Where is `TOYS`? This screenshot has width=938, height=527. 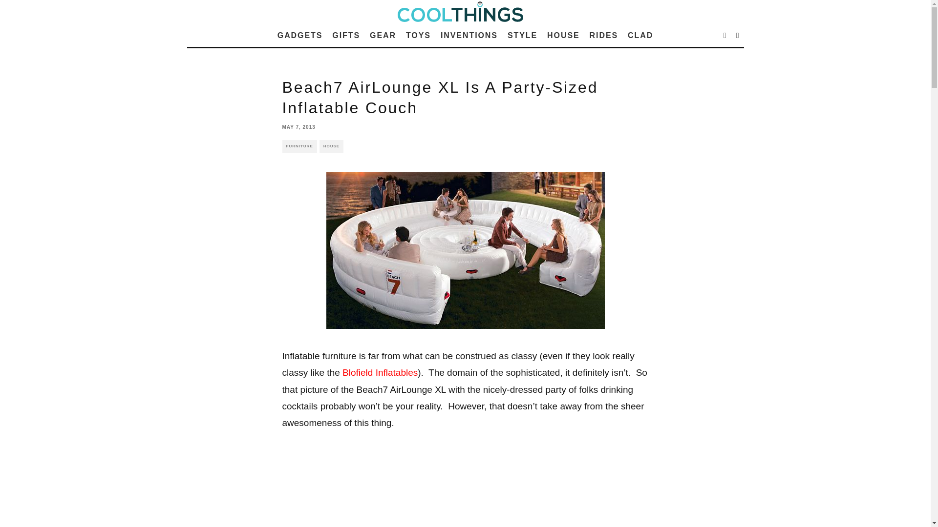
TOYS is located at coordinates (418, 35).